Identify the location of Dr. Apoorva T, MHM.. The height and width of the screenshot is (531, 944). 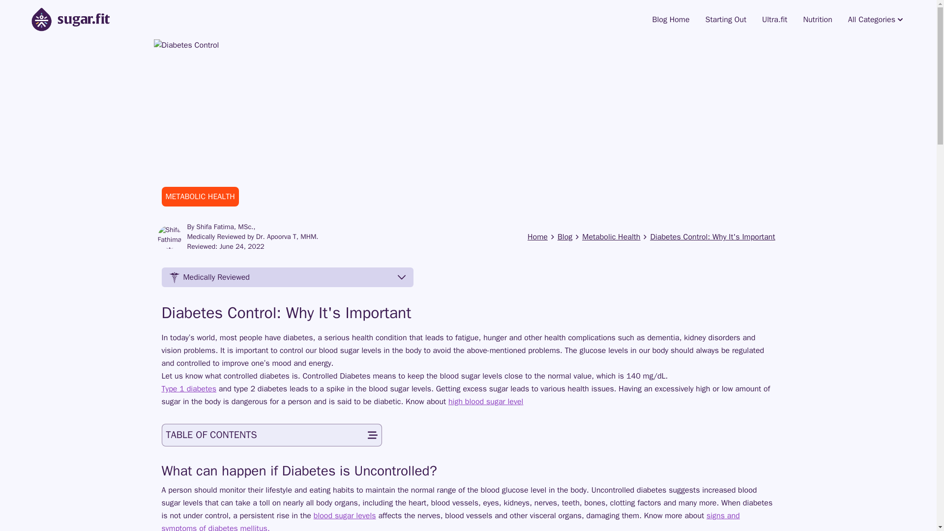
(287, 237).